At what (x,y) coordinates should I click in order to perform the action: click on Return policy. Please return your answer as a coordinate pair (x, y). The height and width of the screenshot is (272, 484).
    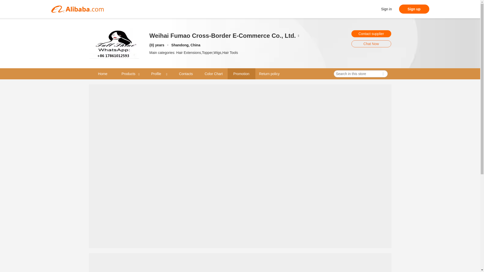
    Looking at the image, I should click on (269, 74).